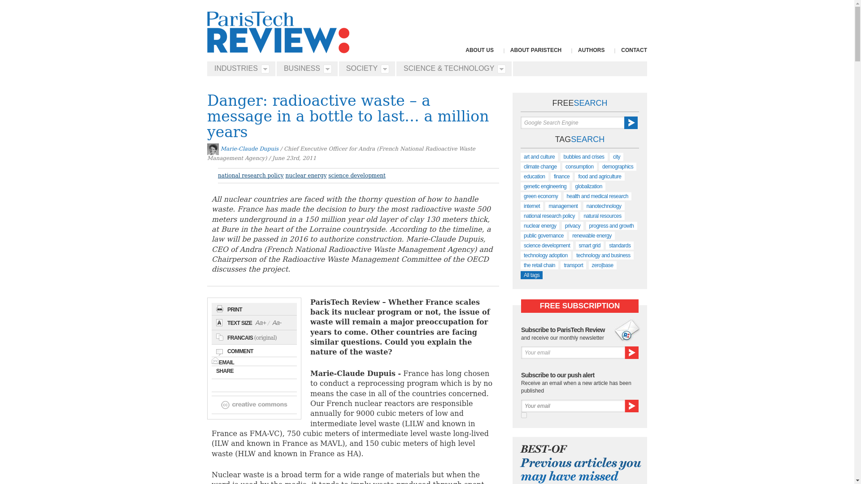 This screenshot has width=861, height=484. I want to click on SendPush, so click(631, 406).